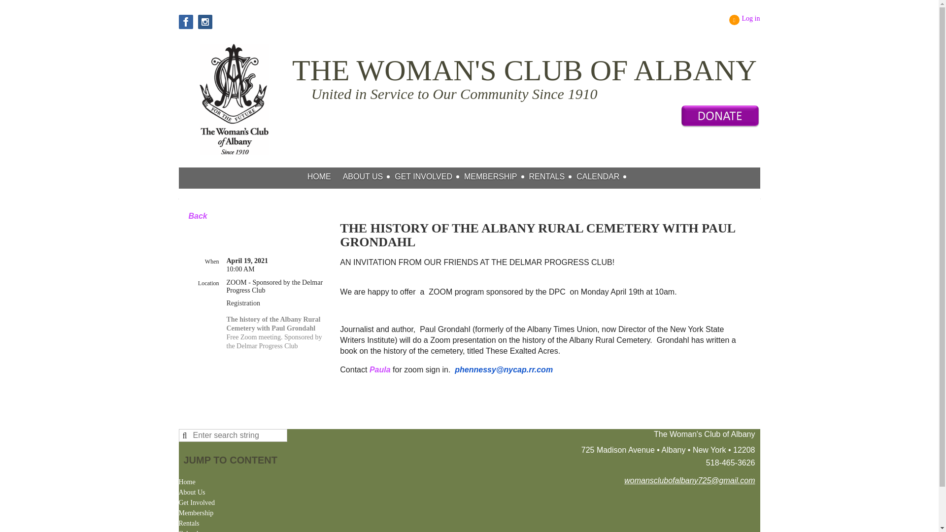 The height and width of the screenshot is (532, 946). What do you see at coordinates (369, 176) in the screenshot?
I see `ABOUT US` at bounding box center [369, 176].